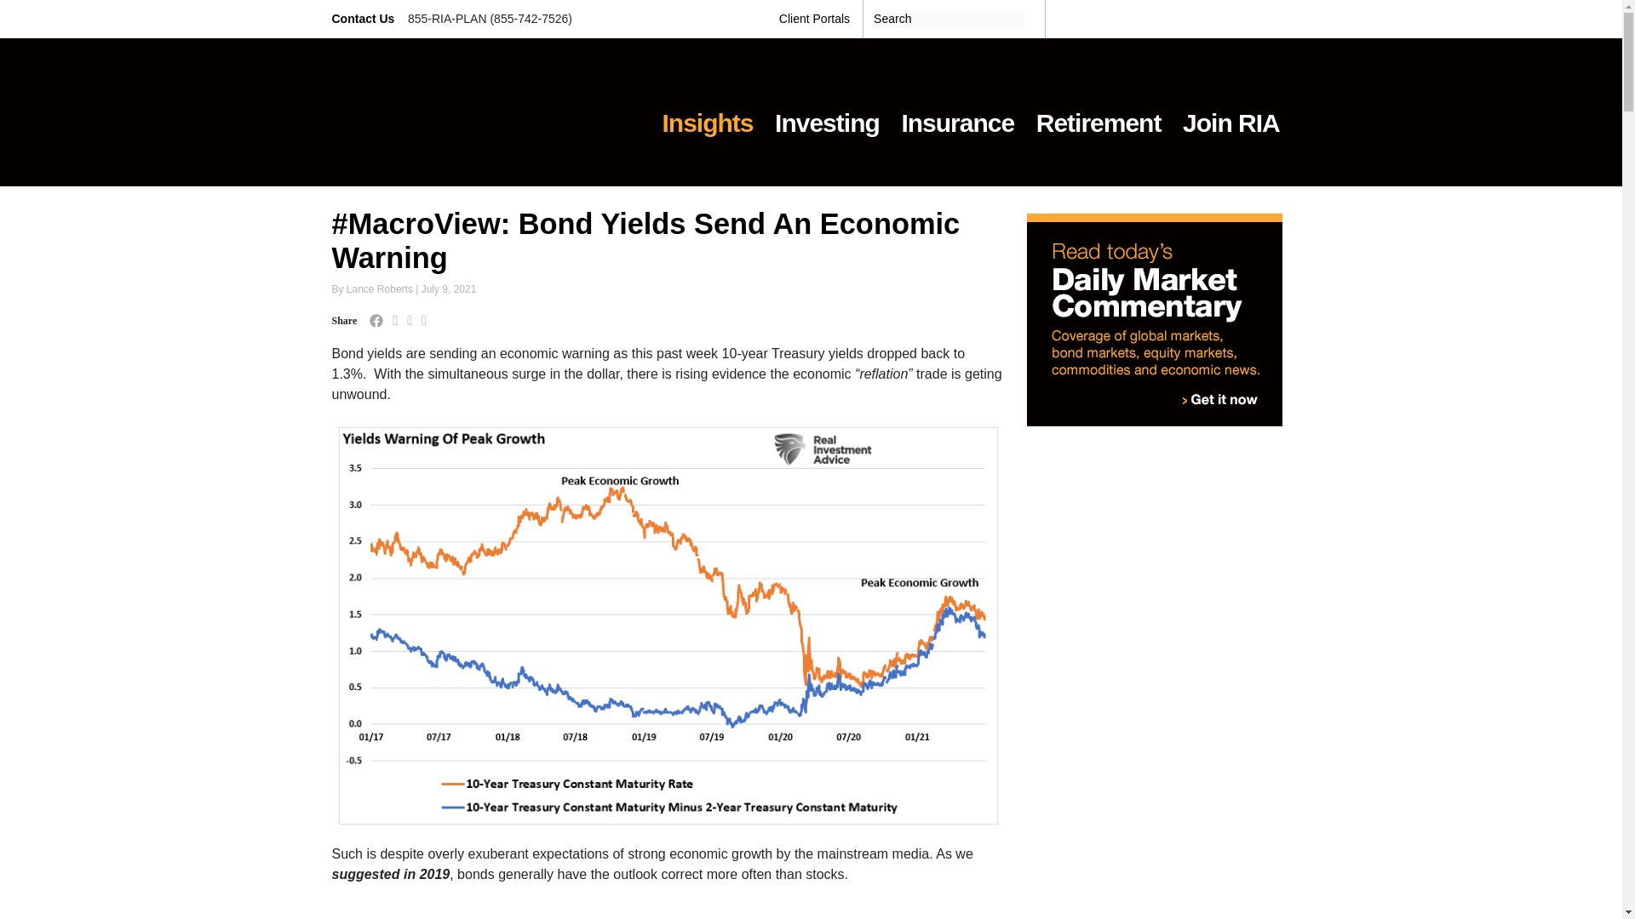  I want to click on Investing, so click(826, 112).